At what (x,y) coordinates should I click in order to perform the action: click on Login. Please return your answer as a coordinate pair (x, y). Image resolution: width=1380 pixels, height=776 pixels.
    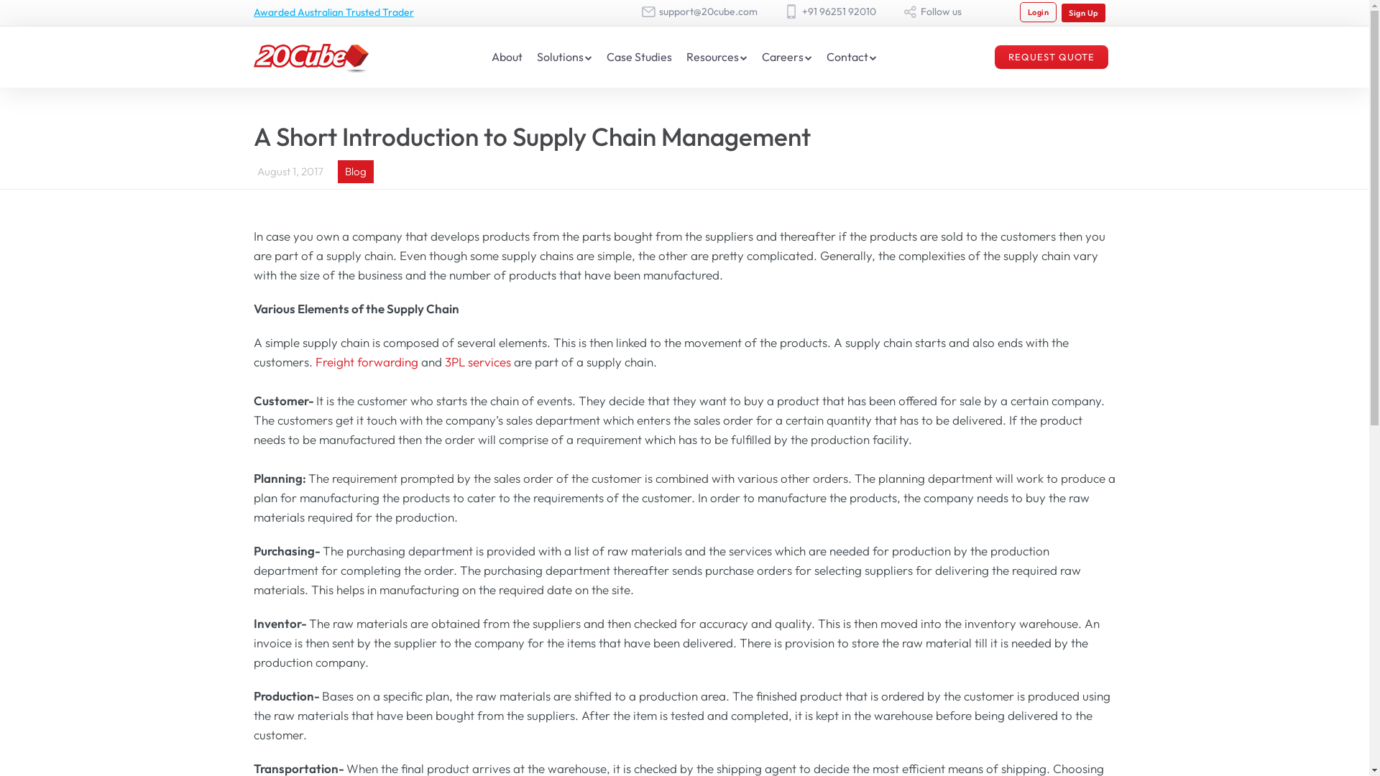
    Looking at the image, I should click on (1039, 12).